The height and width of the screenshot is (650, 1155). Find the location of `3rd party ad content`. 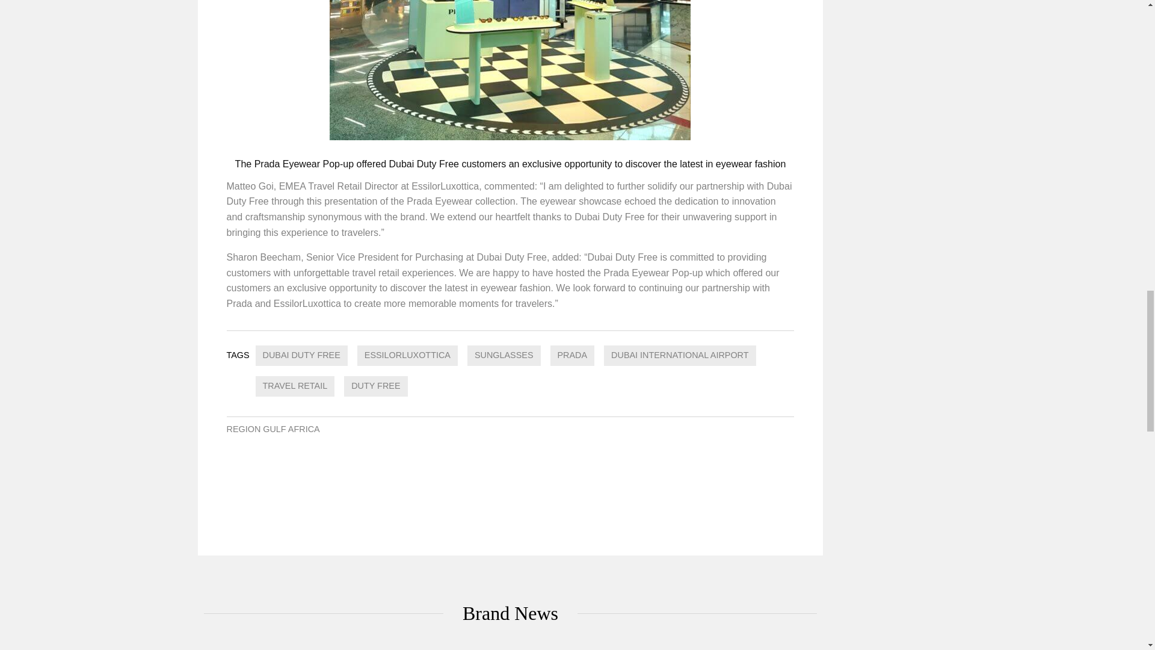

3rd party ad content is located at coordinates (895, 64).